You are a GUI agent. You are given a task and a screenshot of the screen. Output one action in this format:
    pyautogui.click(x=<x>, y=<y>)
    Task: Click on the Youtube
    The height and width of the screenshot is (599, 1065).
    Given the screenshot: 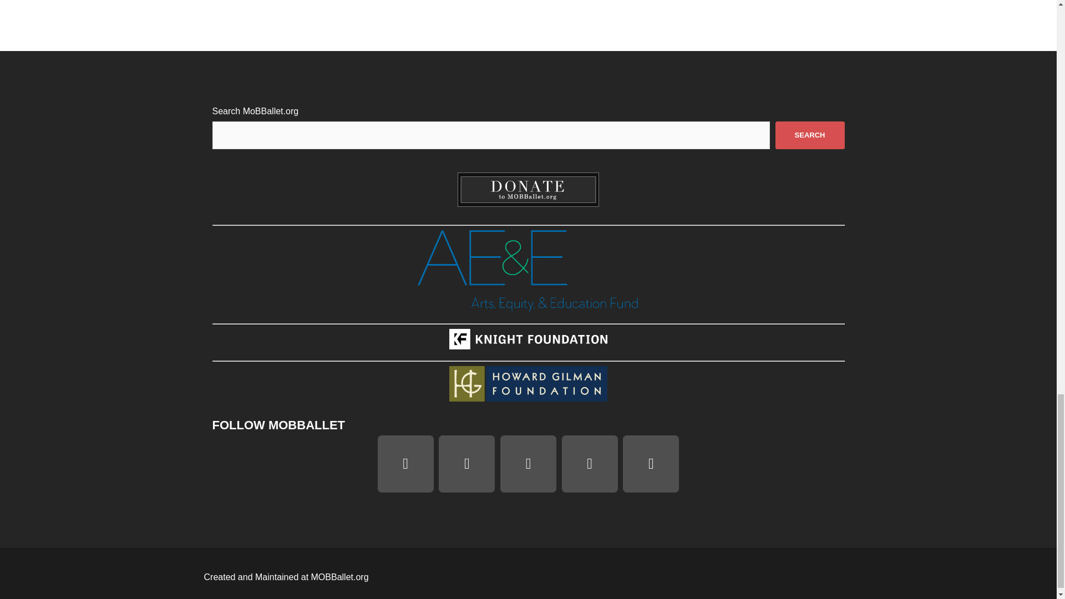 What is the action you would take?
    pyautogui.click(x=528, y=464)
    